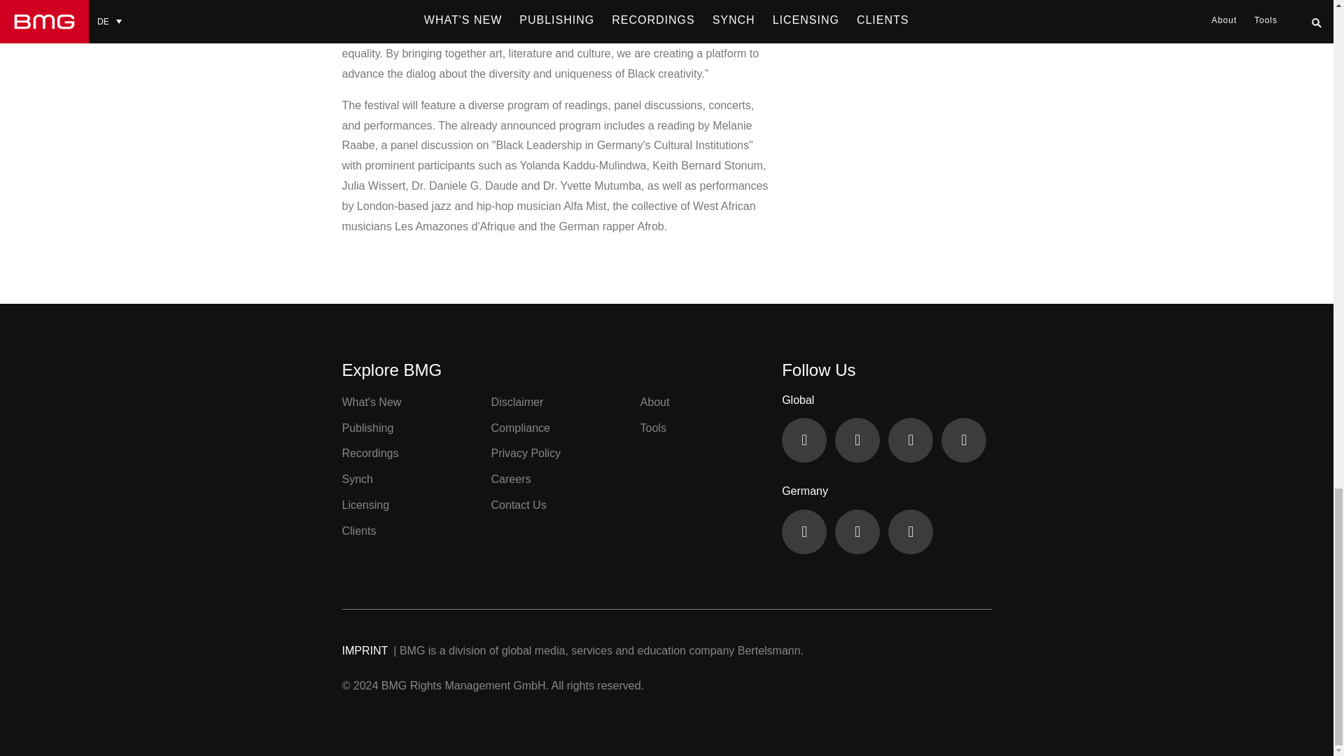 This screenshot has width=1344, height=756. Describe the element at coordinates (356, 479) in the screenshot. I see `Synch` at that location.